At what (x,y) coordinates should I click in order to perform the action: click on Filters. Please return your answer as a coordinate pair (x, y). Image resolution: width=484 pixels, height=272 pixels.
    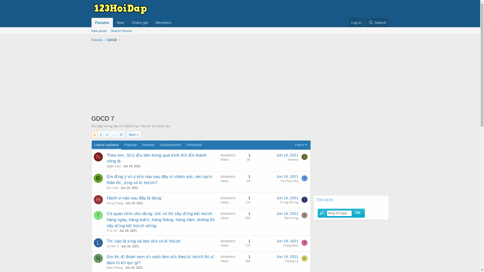
    Looking at the image, I should click on (301, 145).